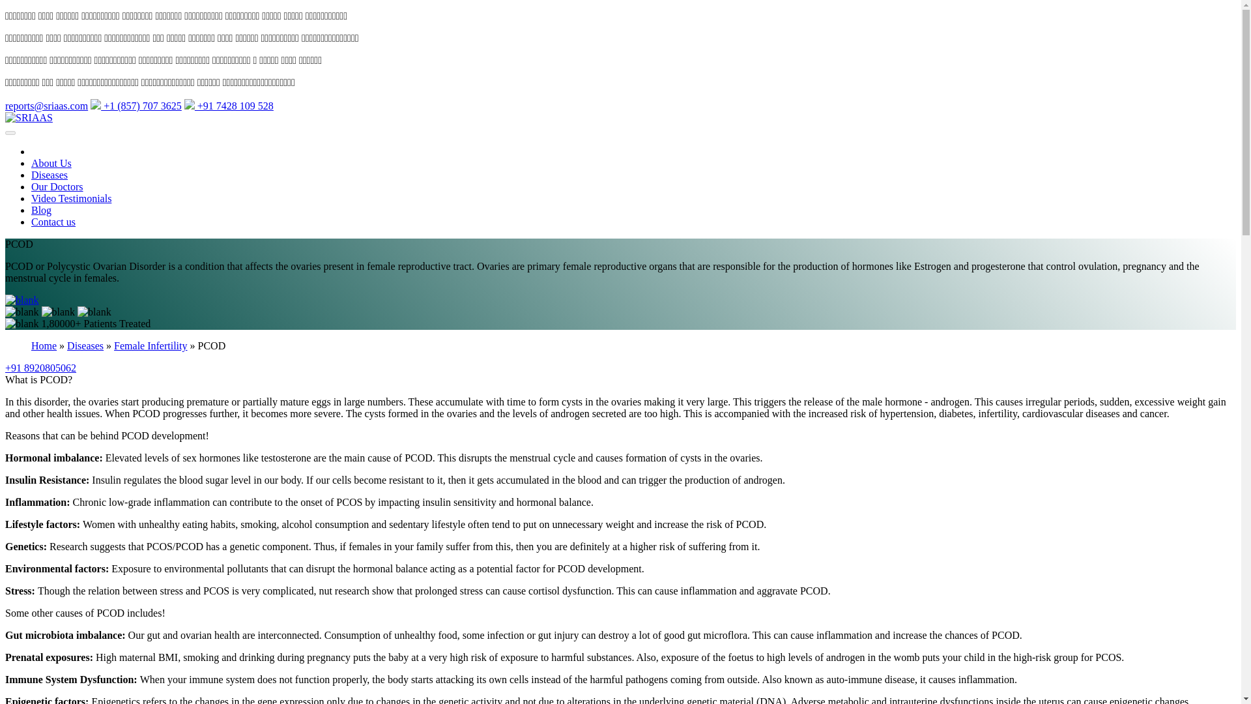  What do you see at coordinates (44, 345) in the screenshot?
I see `Home` at bounding box center [44, 345].